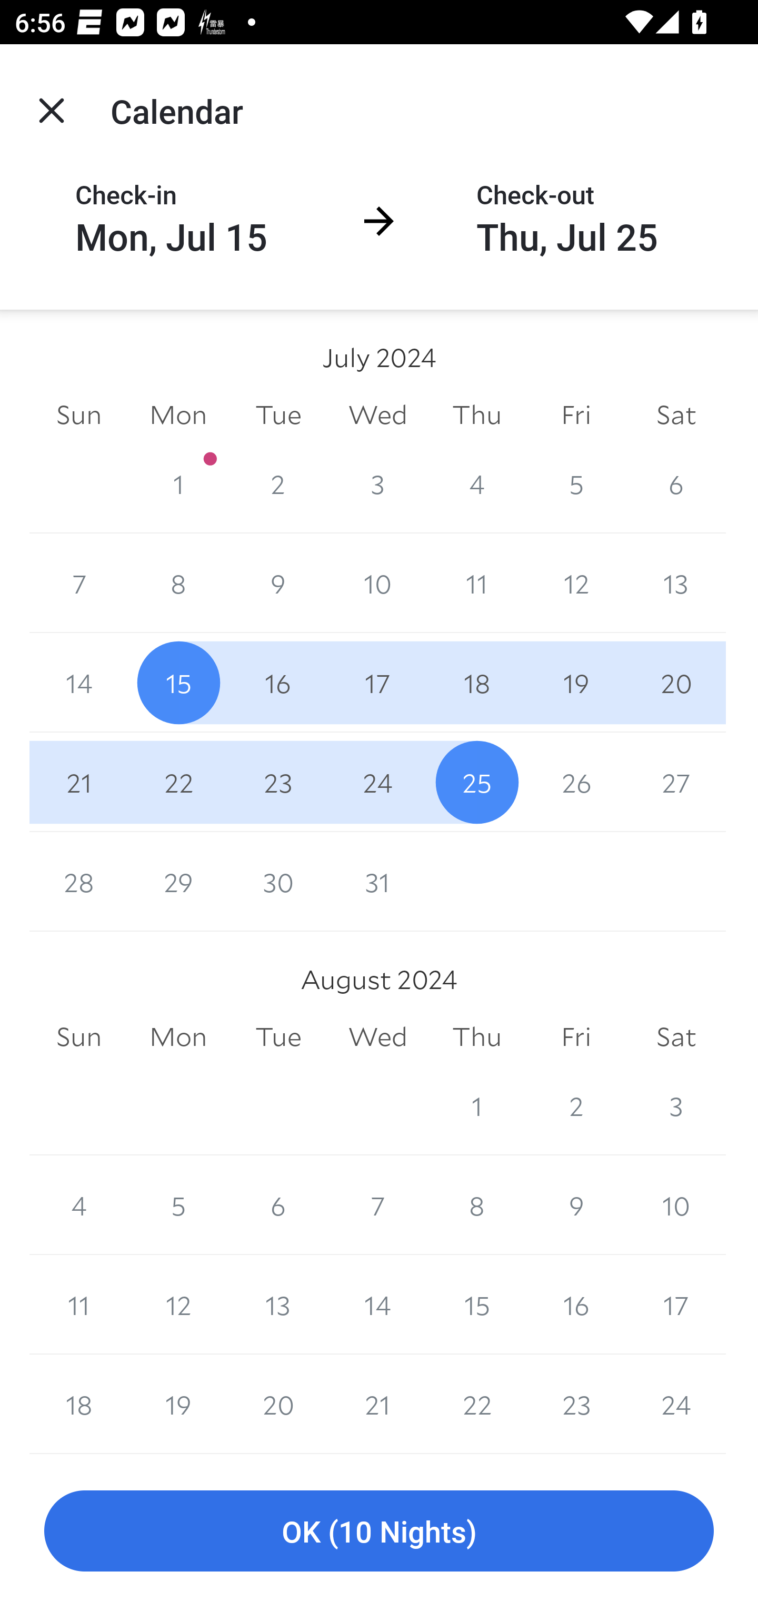 Image resolution: width=758 pixels, height=1601 pixels. What do you see at coordinates (576, 683) in the screenshot?
I see `19 19 July 2024` at bounding box center [576, 683].